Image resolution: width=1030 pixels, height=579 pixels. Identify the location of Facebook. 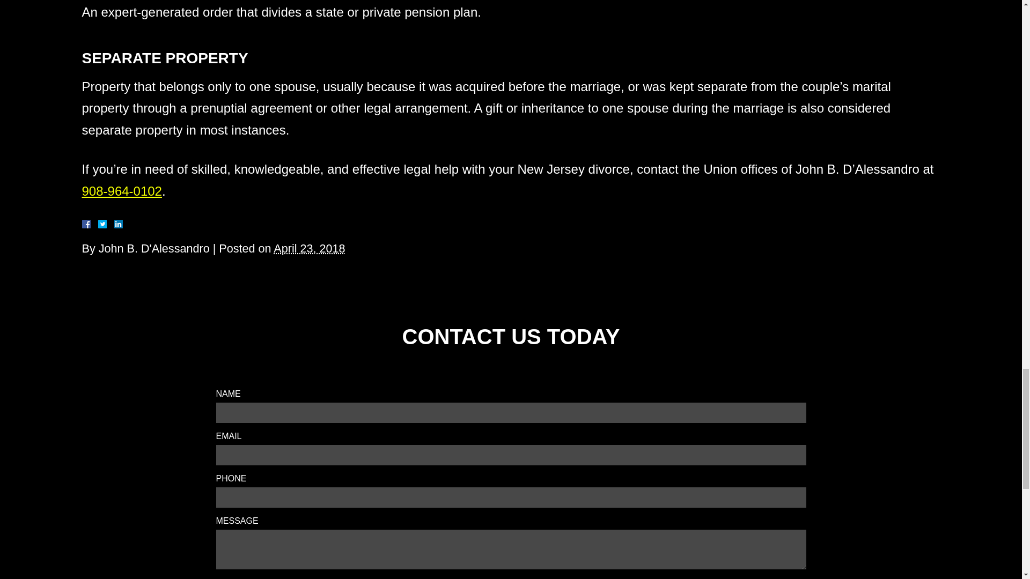
(98, 224).